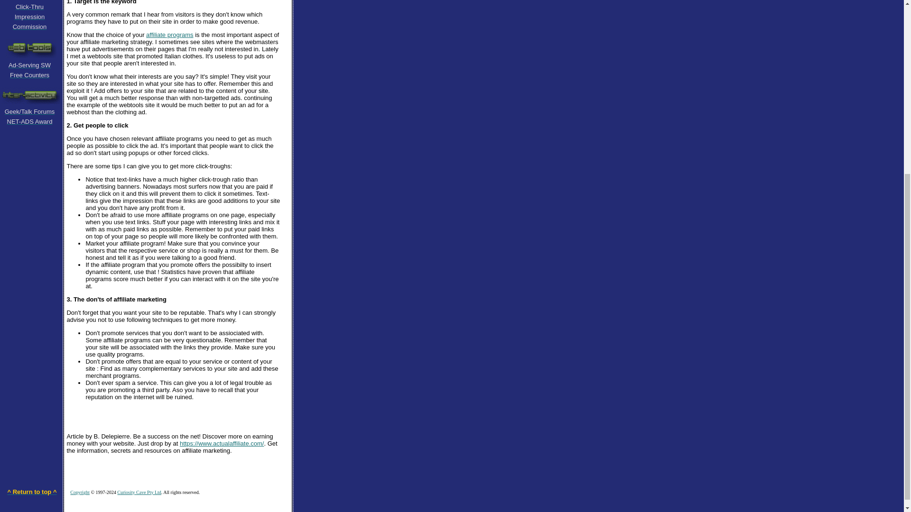 Image resolution: width=911 pixels, height=512 pixels. Describe the element at coordinates (29, 16) in the screenshot. I see `Impression` at that location.